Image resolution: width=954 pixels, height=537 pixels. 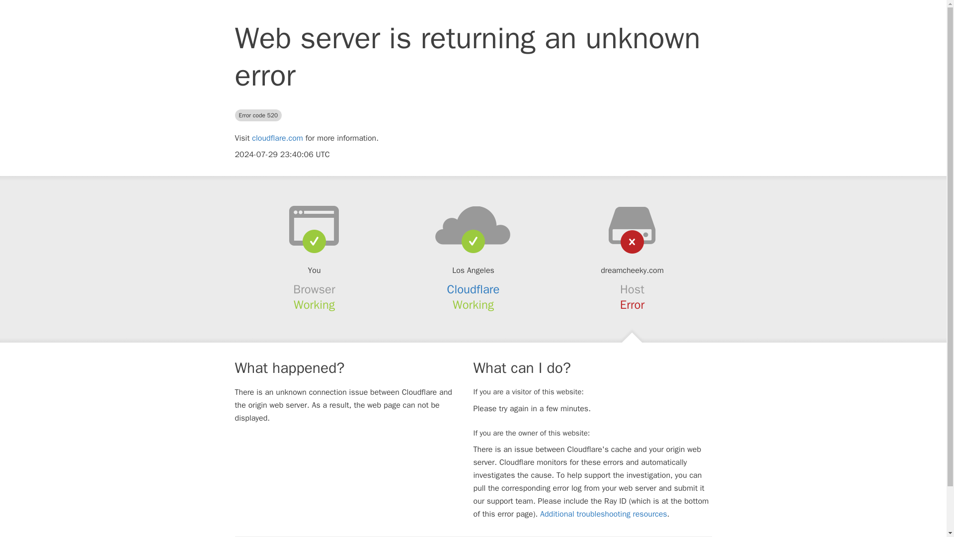 What do you see at coordinates (277, 138) in the screenshot?
I see `cloudflare.com` at bounding box center [277, 138].